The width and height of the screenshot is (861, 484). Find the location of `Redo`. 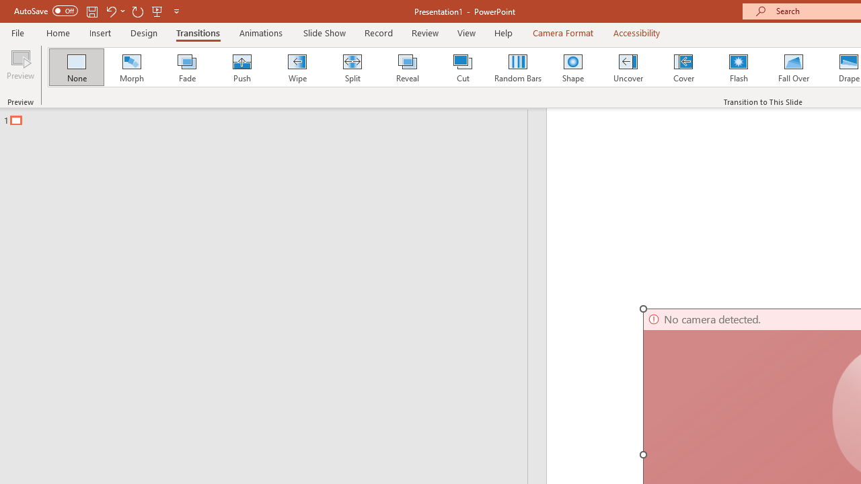

Redo is located at coordinates (137, 11).